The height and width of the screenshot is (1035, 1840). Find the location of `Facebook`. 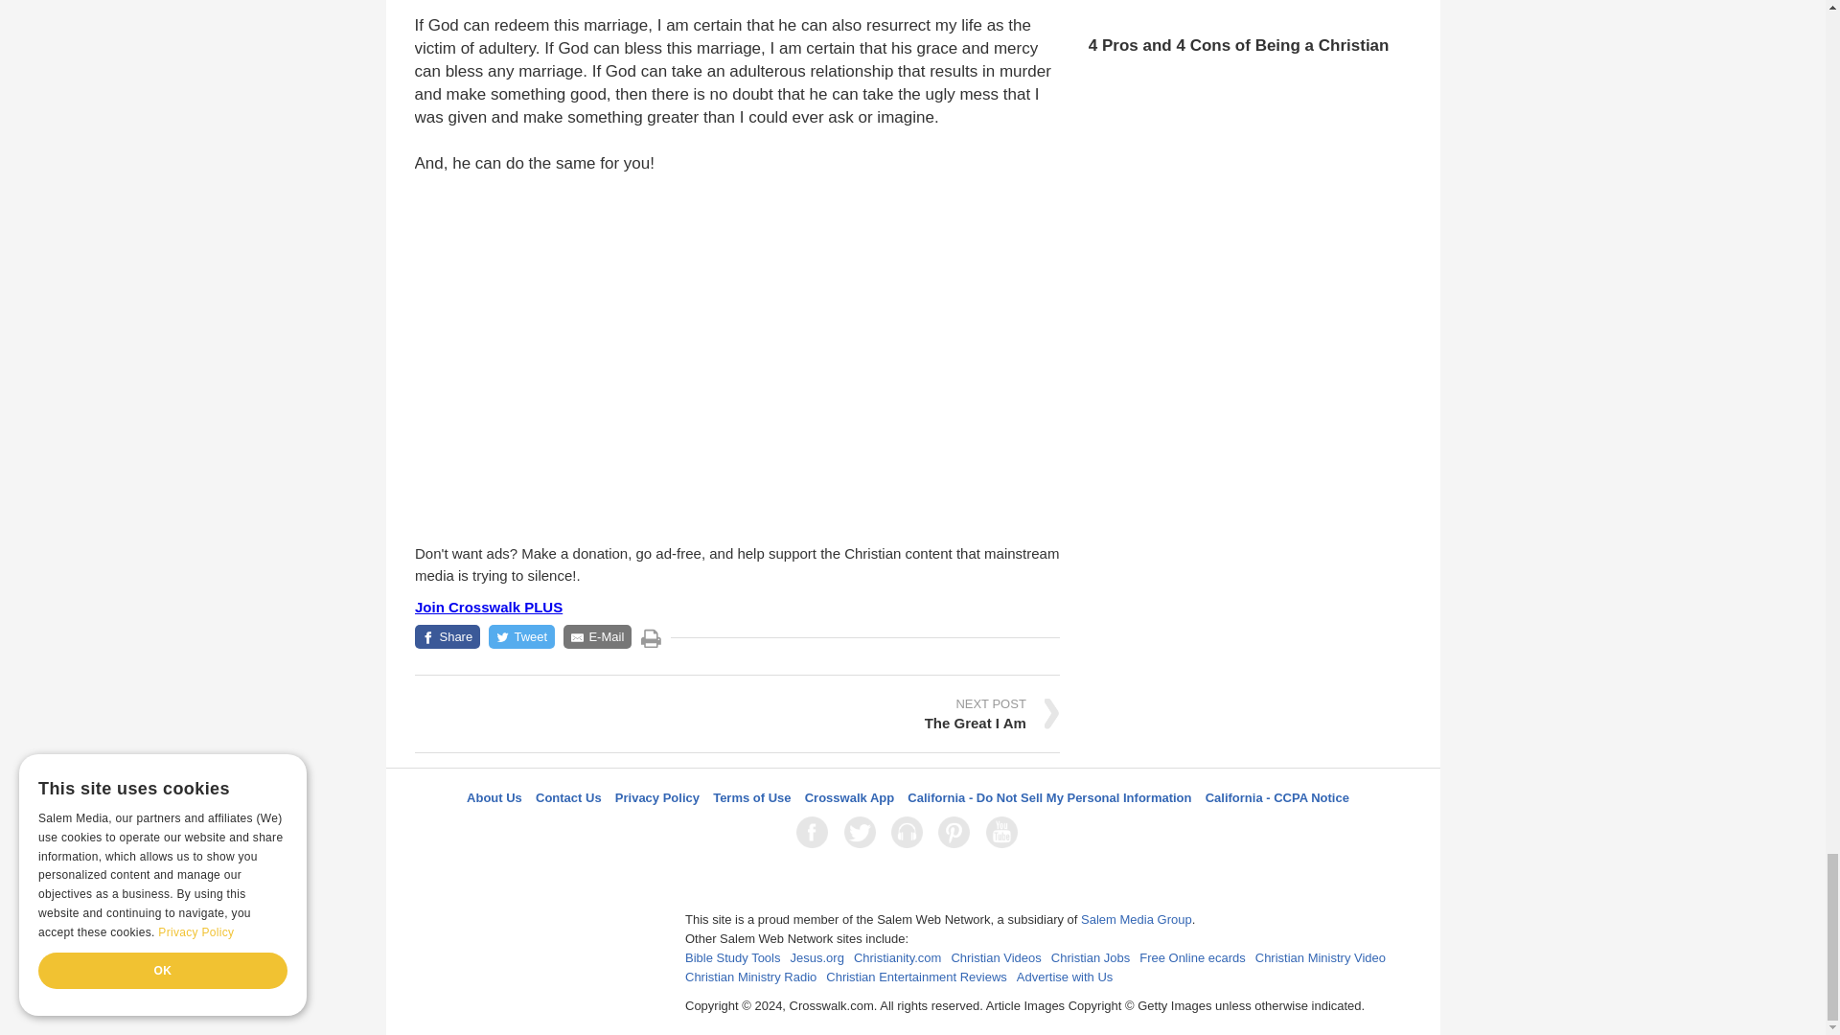

Facebook is located at coordinates (816, 832).